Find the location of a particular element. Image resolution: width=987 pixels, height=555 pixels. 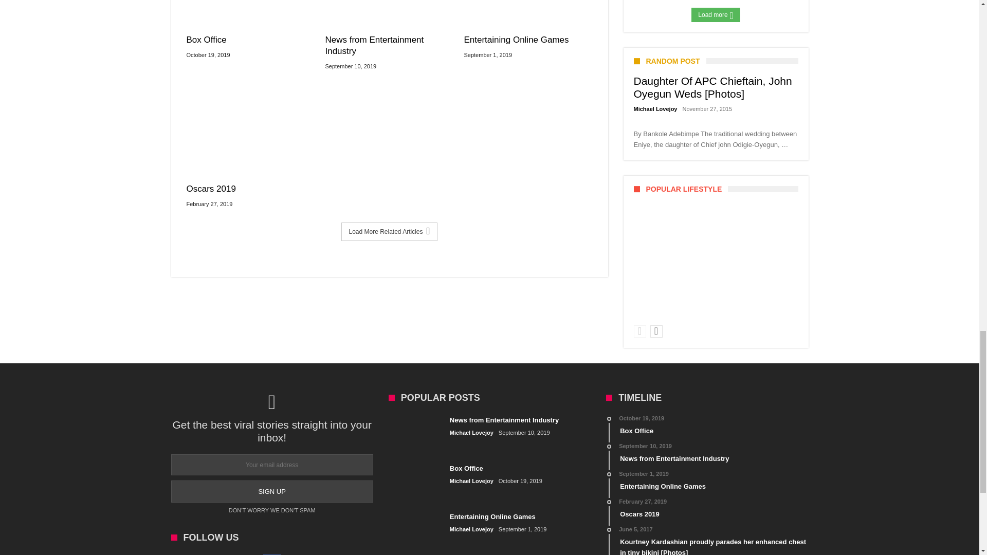

Posts by Michael Lovejoy is located at coordinates (472, 529).